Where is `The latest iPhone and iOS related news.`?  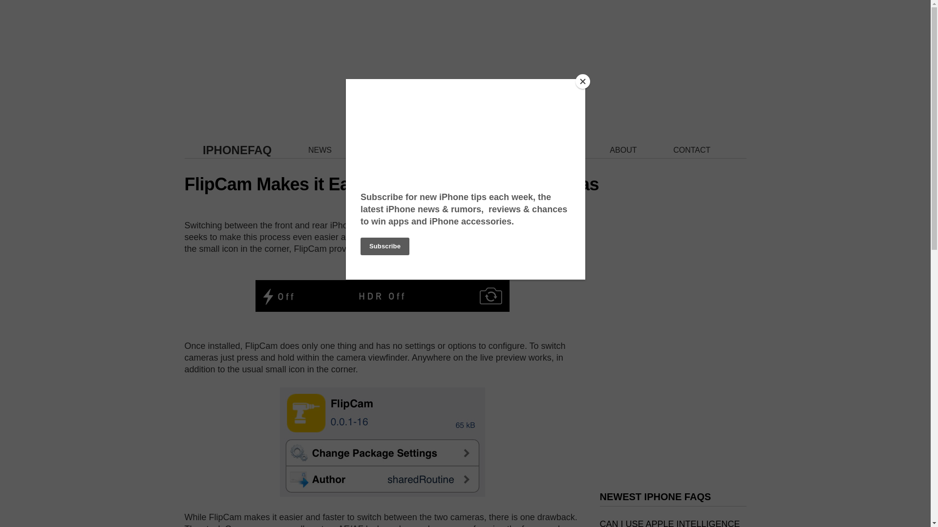 The latest iPhone and iOS related news. is located at coordinates (320, 150).